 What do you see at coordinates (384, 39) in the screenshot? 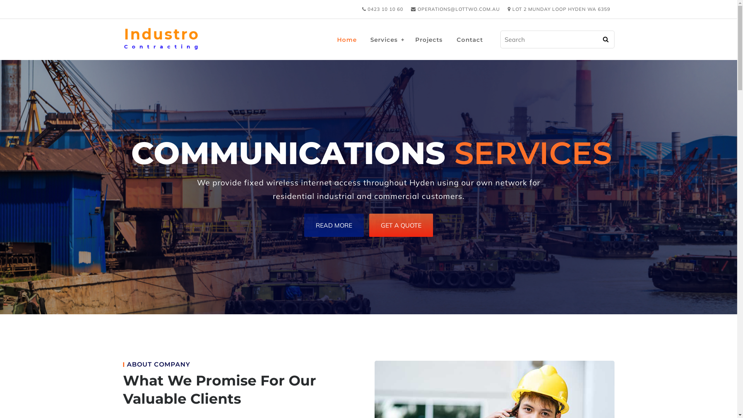
I see `Services` at bounding box center [384, 39].